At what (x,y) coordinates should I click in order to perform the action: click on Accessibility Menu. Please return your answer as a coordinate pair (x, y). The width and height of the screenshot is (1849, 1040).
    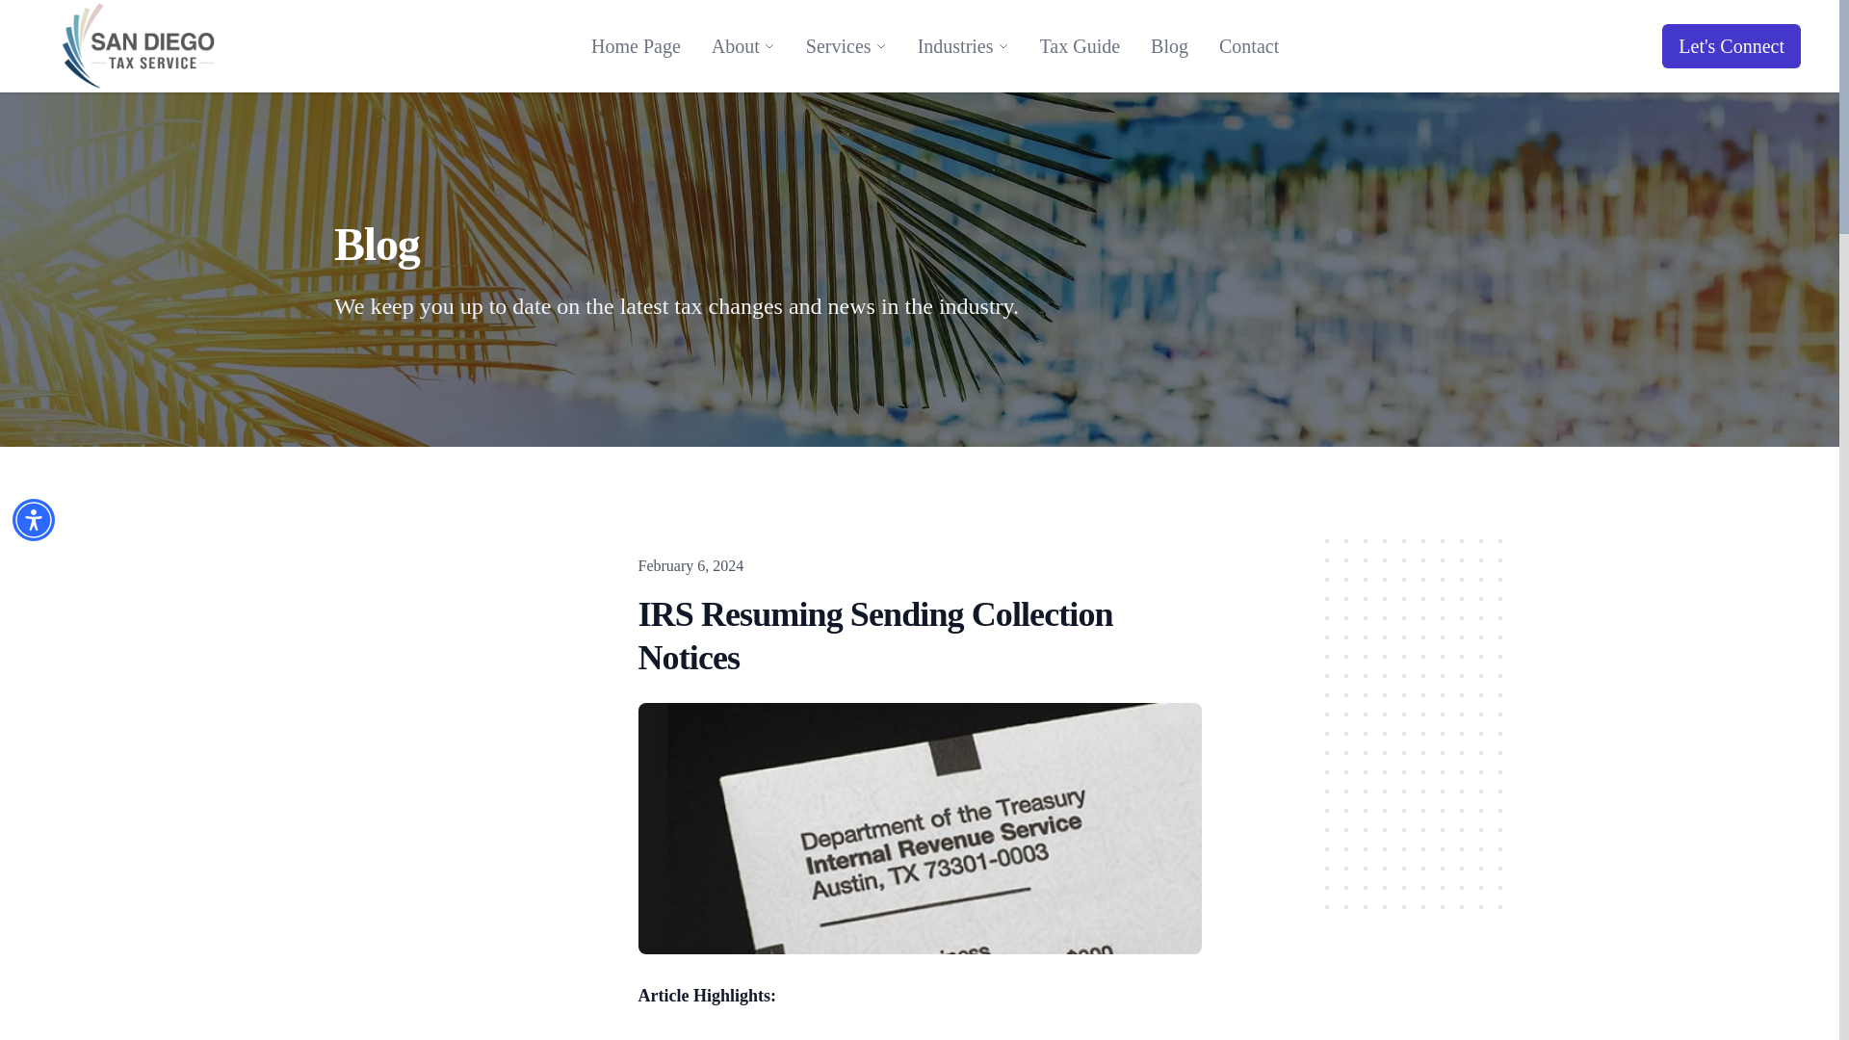
    Looking at the image, I should click on (34, 520).